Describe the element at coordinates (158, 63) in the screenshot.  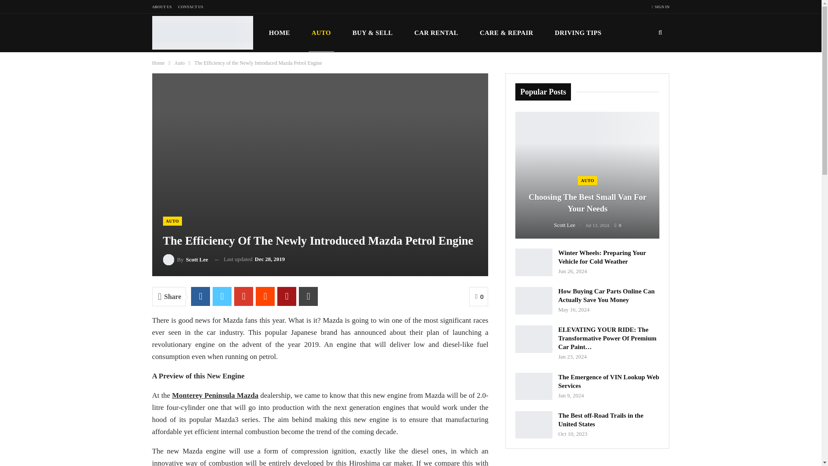
I see `Home` at that location.